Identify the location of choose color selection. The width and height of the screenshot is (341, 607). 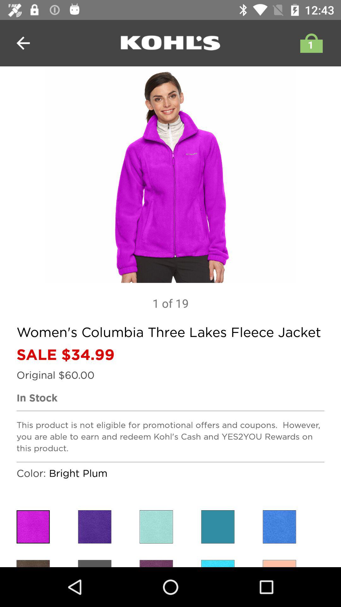
(279, 527).